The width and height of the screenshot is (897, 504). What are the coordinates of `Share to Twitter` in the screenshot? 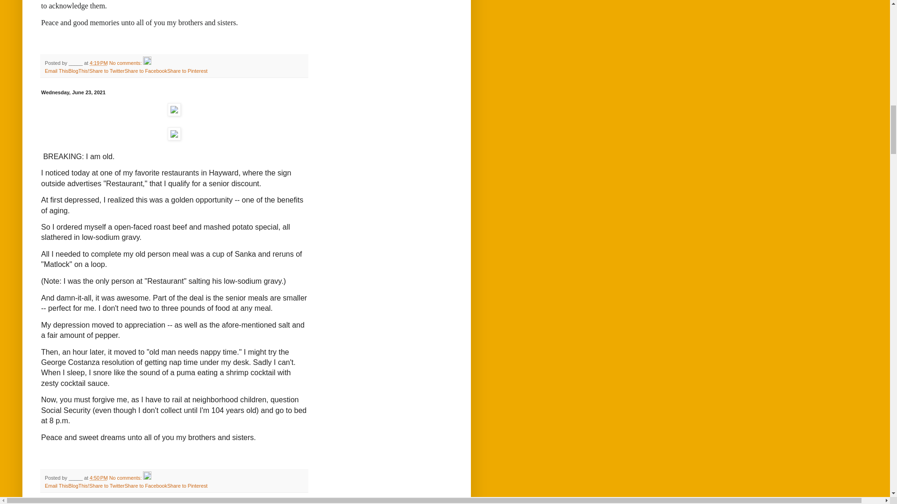 It's located at (107, 70).